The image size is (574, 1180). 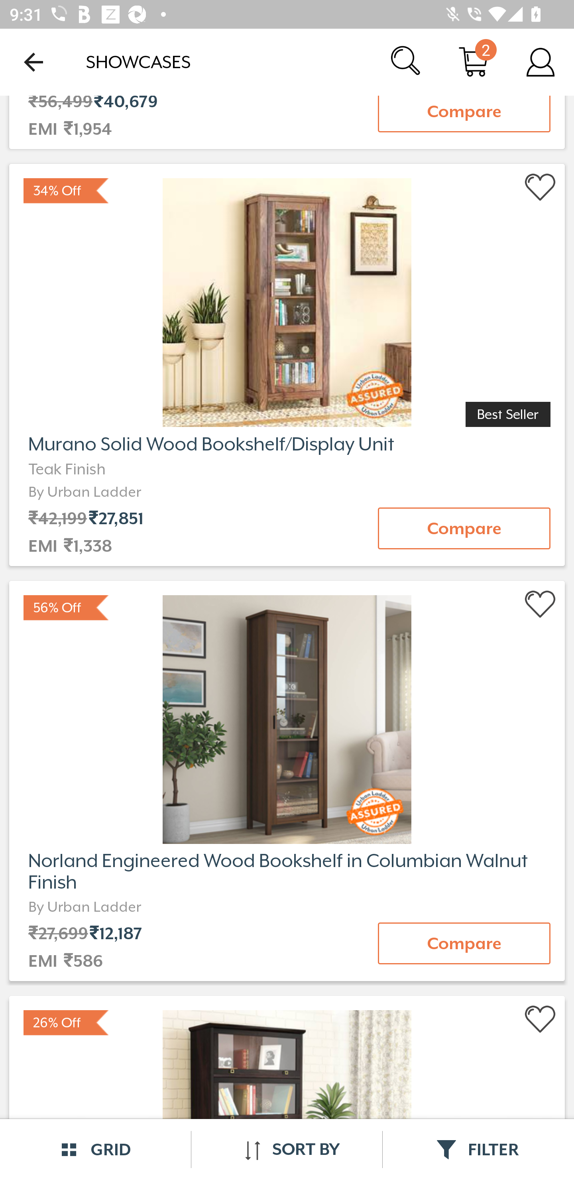 What do you see at coordinates (33, 62) in the screenshot?
I see `Navigate up` at bounding box center [33, 62].